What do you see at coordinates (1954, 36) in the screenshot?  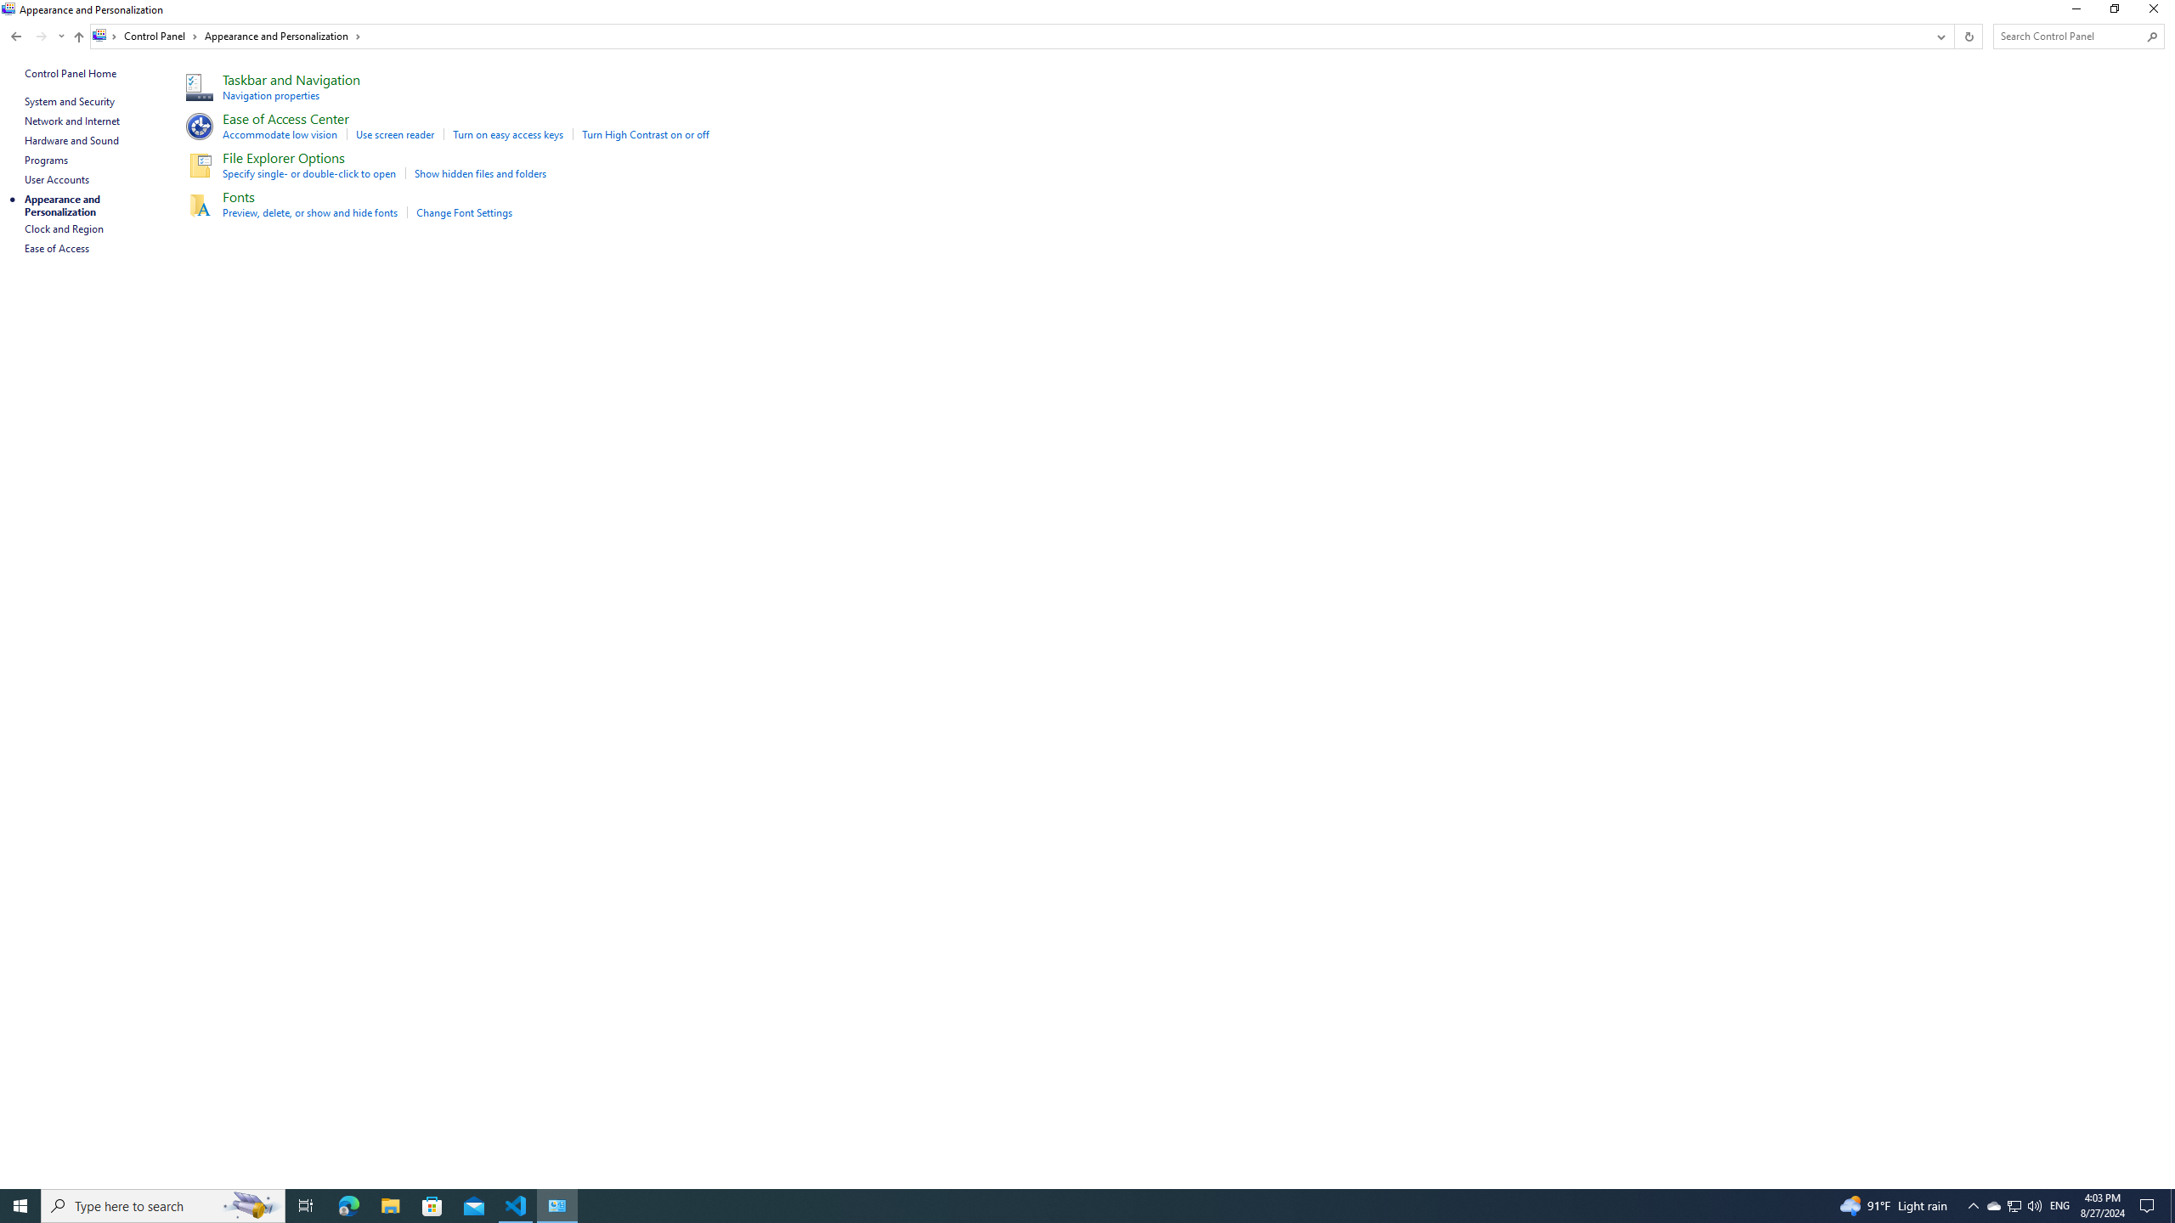 I see `Address band toolbar` at bounding box center [1954, 36].